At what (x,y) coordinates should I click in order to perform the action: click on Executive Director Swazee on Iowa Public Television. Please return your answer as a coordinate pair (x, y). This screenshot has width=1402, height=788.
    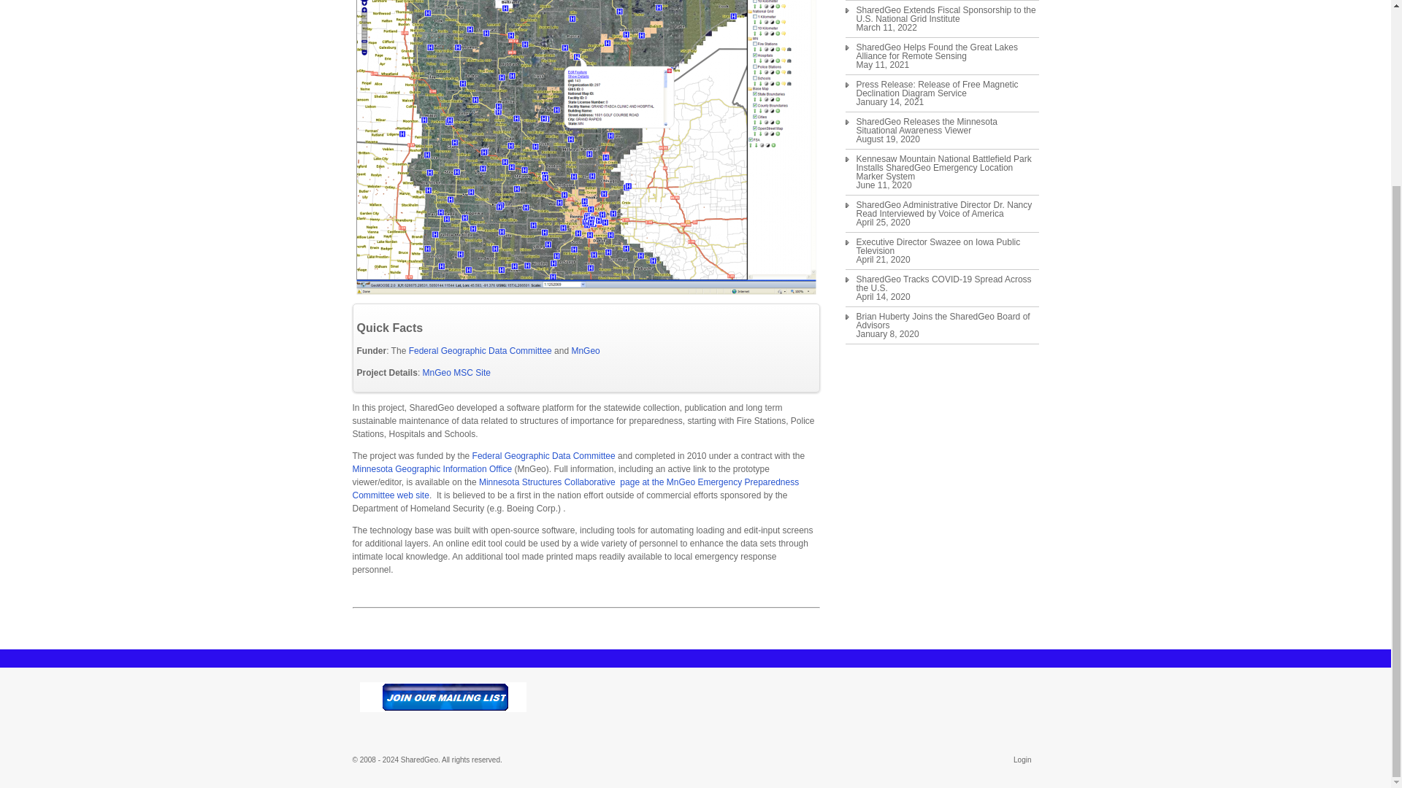
    Looking at the image, I should click on (946, 247).